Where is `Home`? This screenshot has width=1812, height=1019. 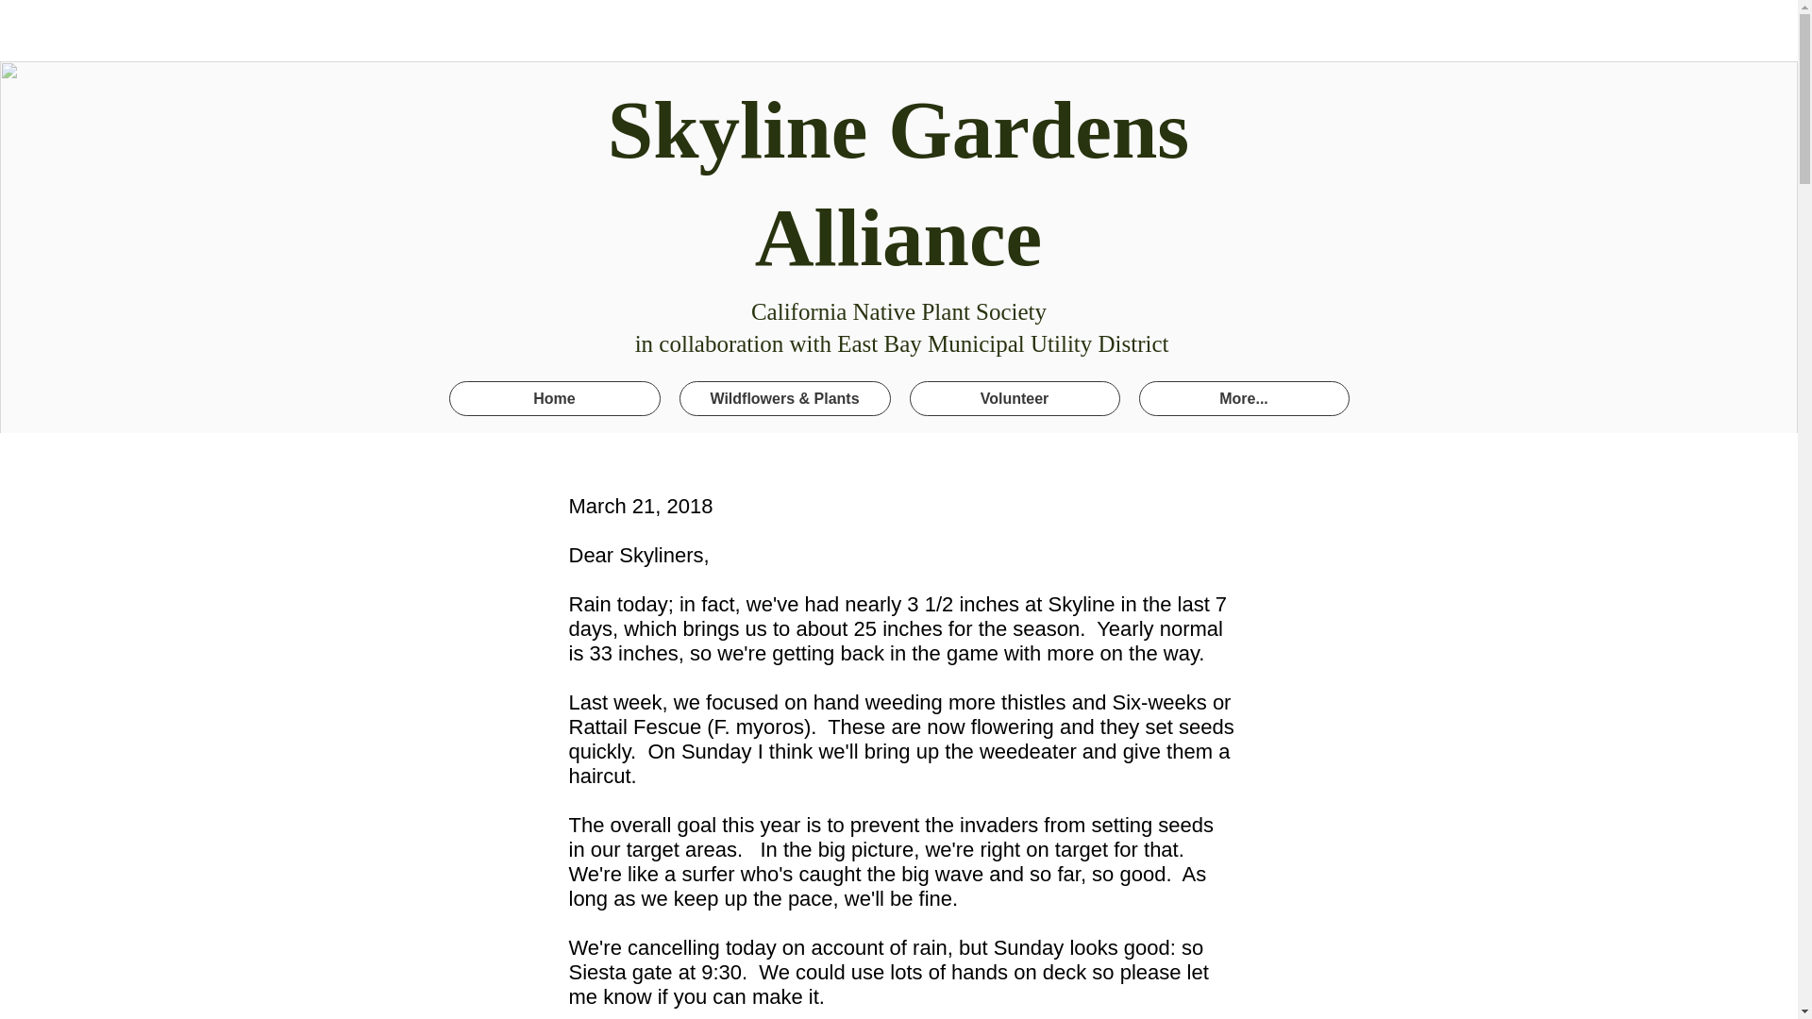
Home is located at coordinates (555, 398).